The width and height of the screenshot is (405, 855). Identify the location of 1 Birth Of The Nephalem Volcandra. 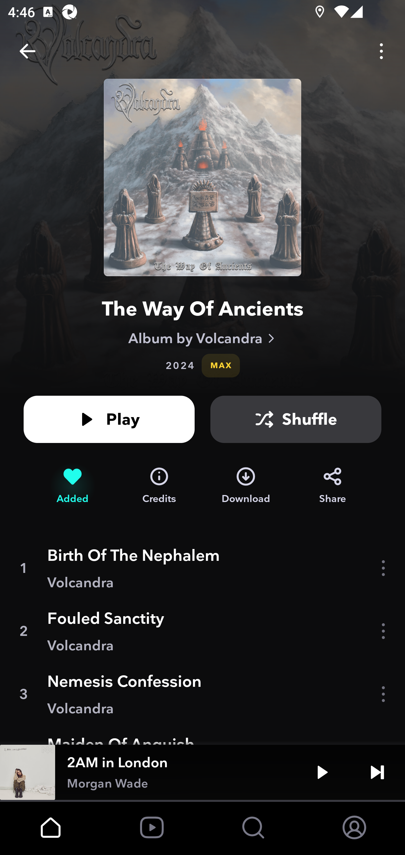
(202, 568).